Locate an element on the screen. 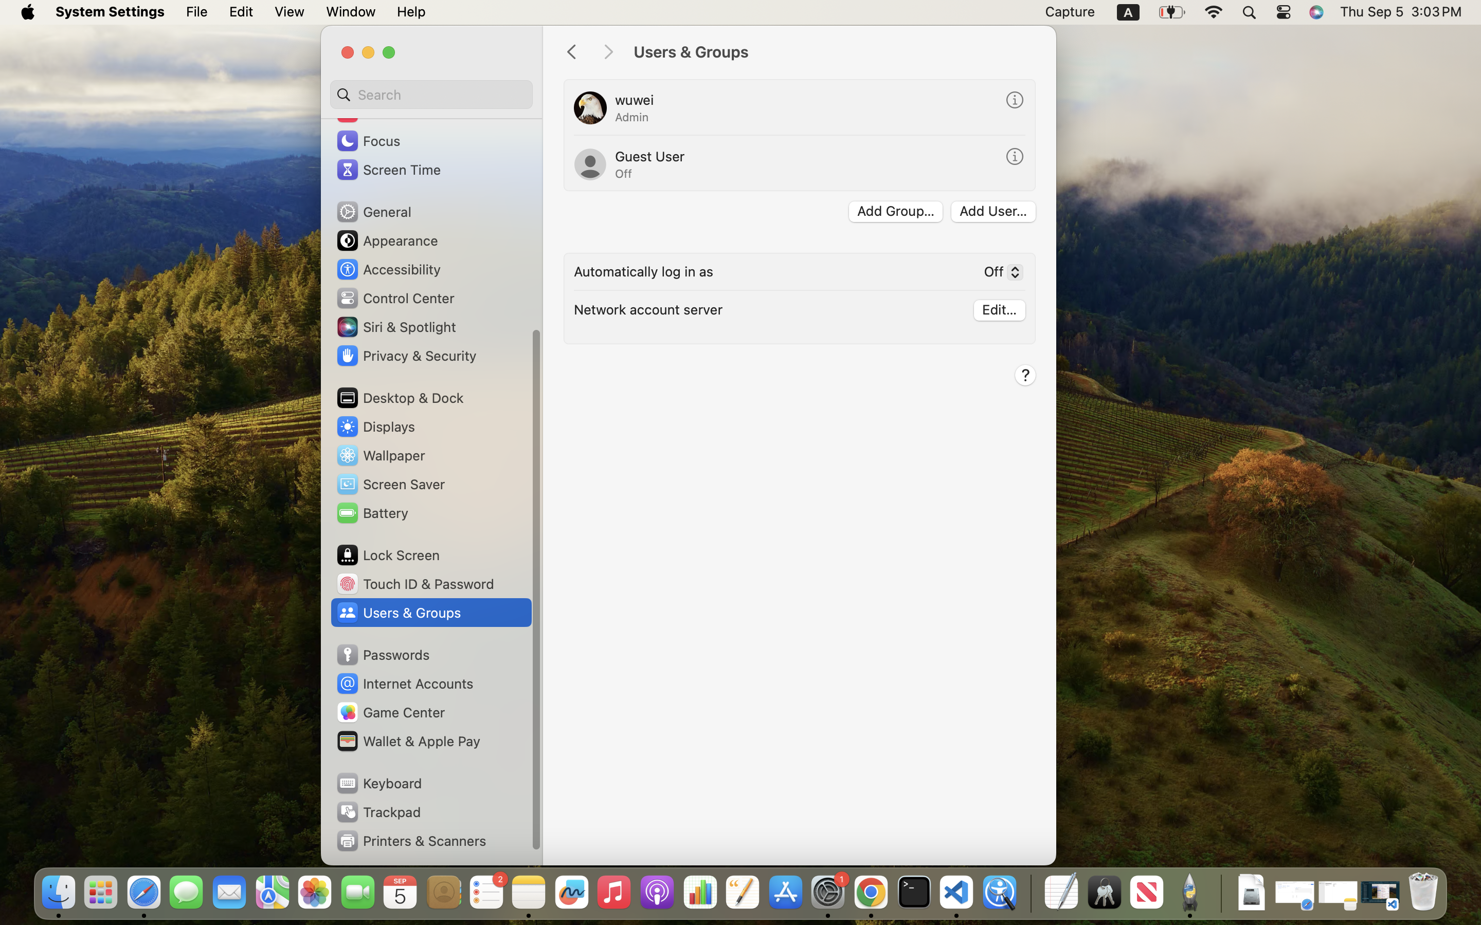 The width and height of the screenshot is (1481, 925). Wallet & Apple Pay is located at coordinates (408, 741).